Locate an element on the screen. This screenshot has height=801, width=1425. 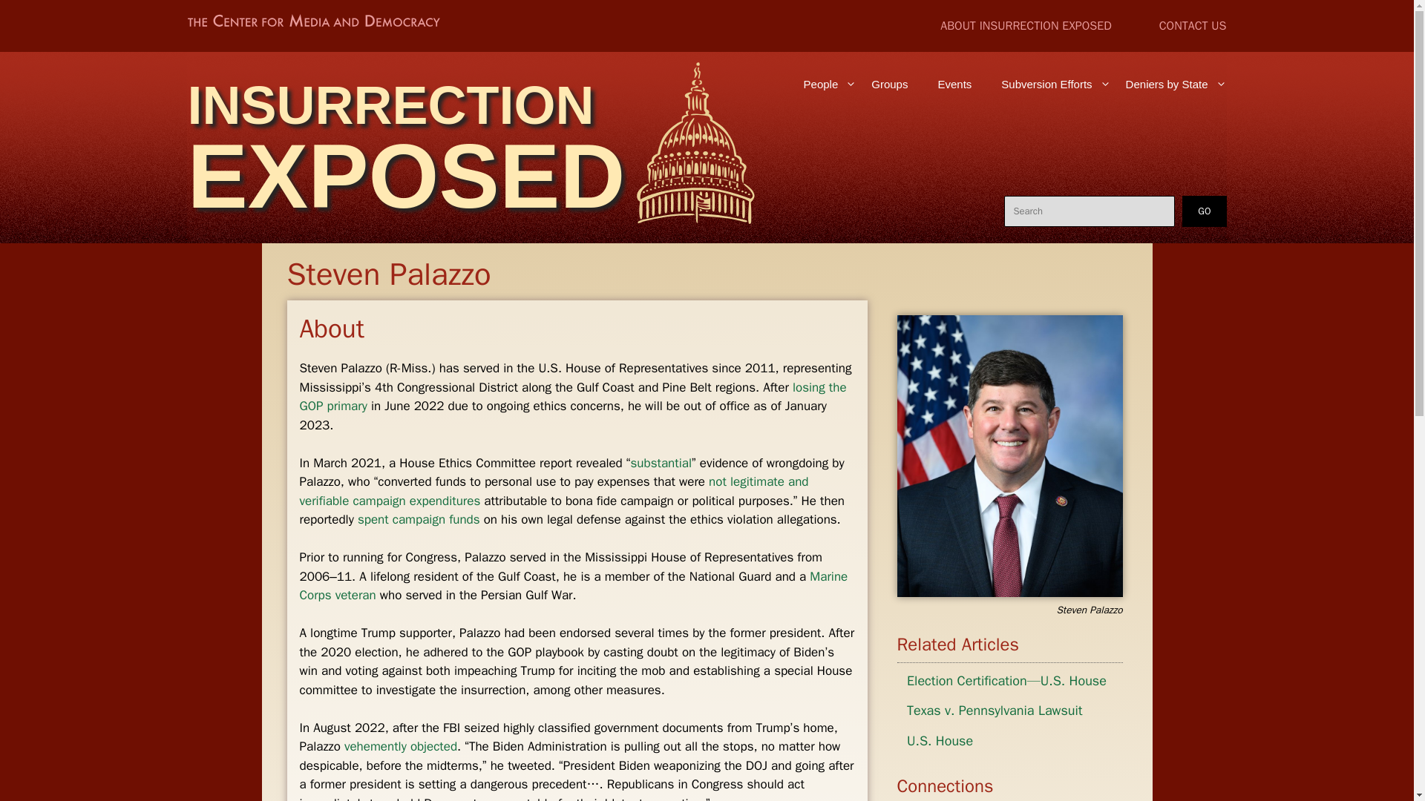
GO is located at coordinates (1204, 211).